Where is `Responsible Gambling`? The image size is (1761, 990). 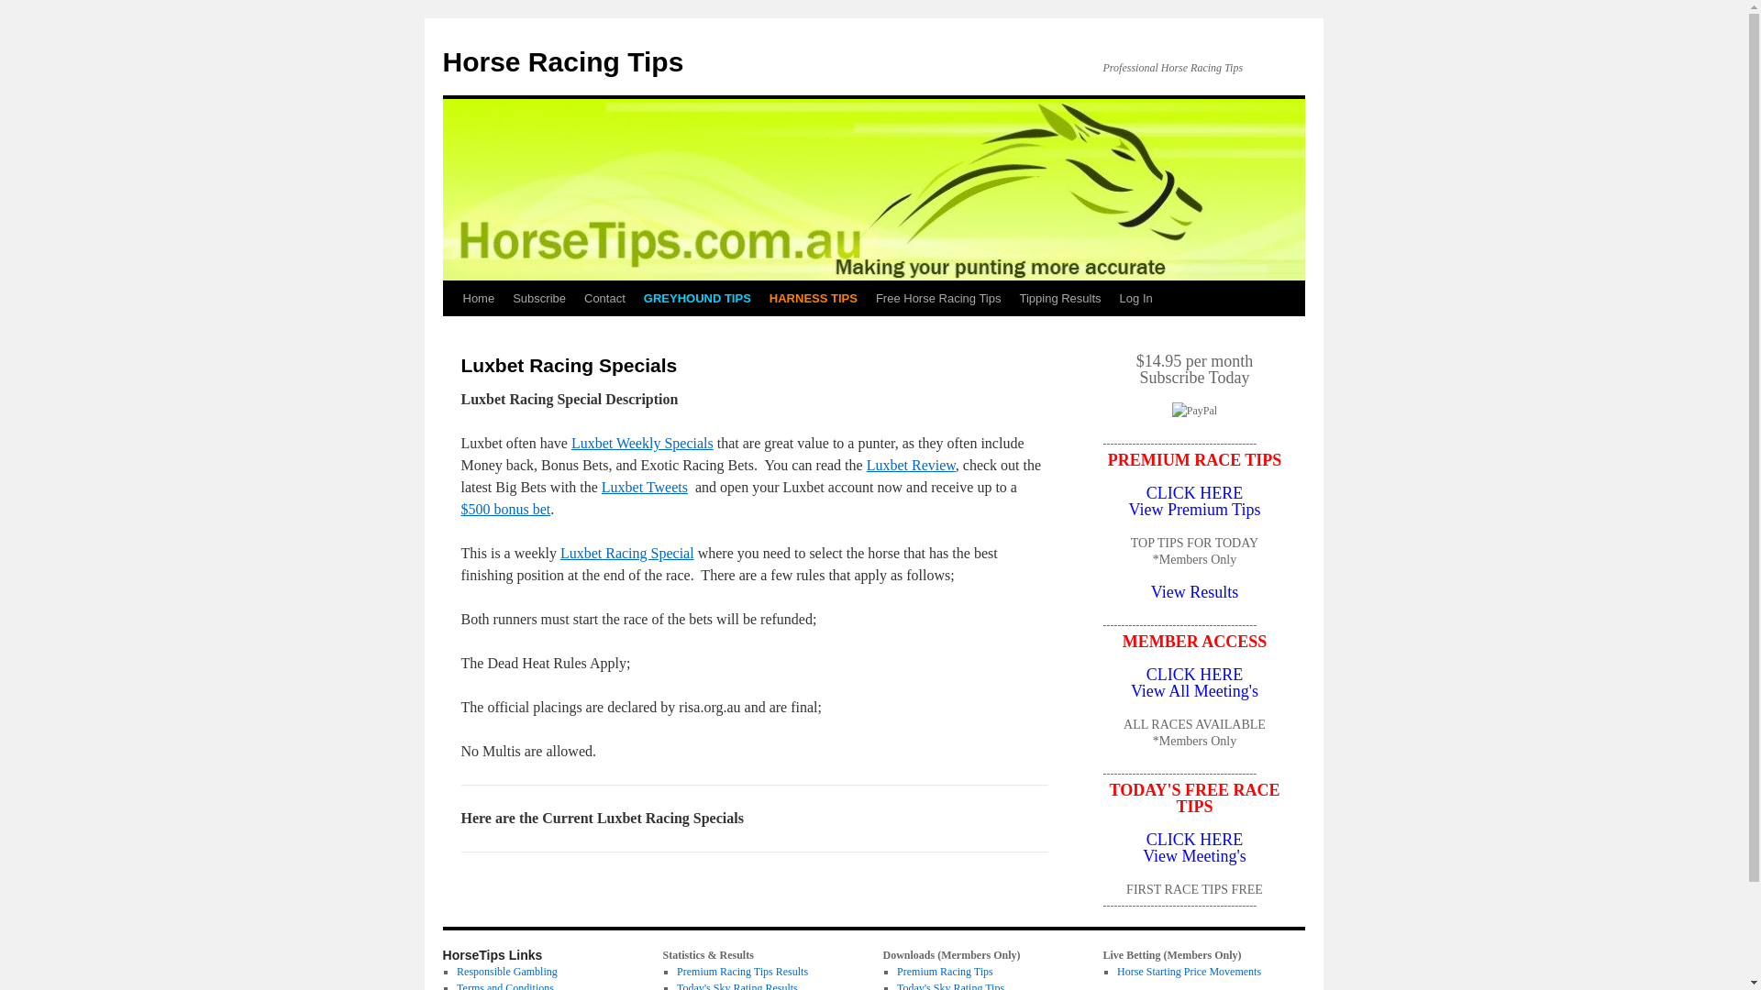 Responsible Gambling is located at coordinates (507, 972).